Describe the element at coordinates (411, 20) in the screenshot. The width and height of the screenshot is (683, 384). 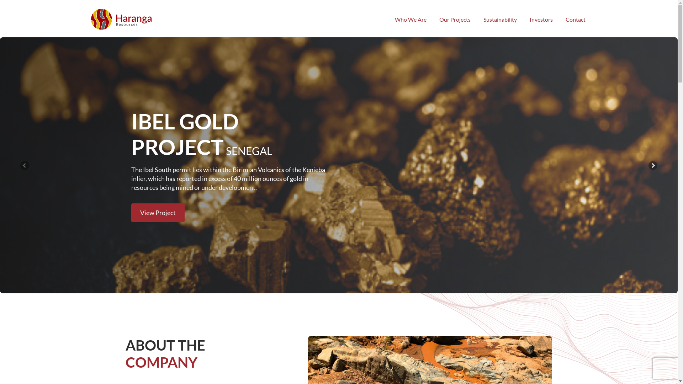
I see `Who We Are` at that location.